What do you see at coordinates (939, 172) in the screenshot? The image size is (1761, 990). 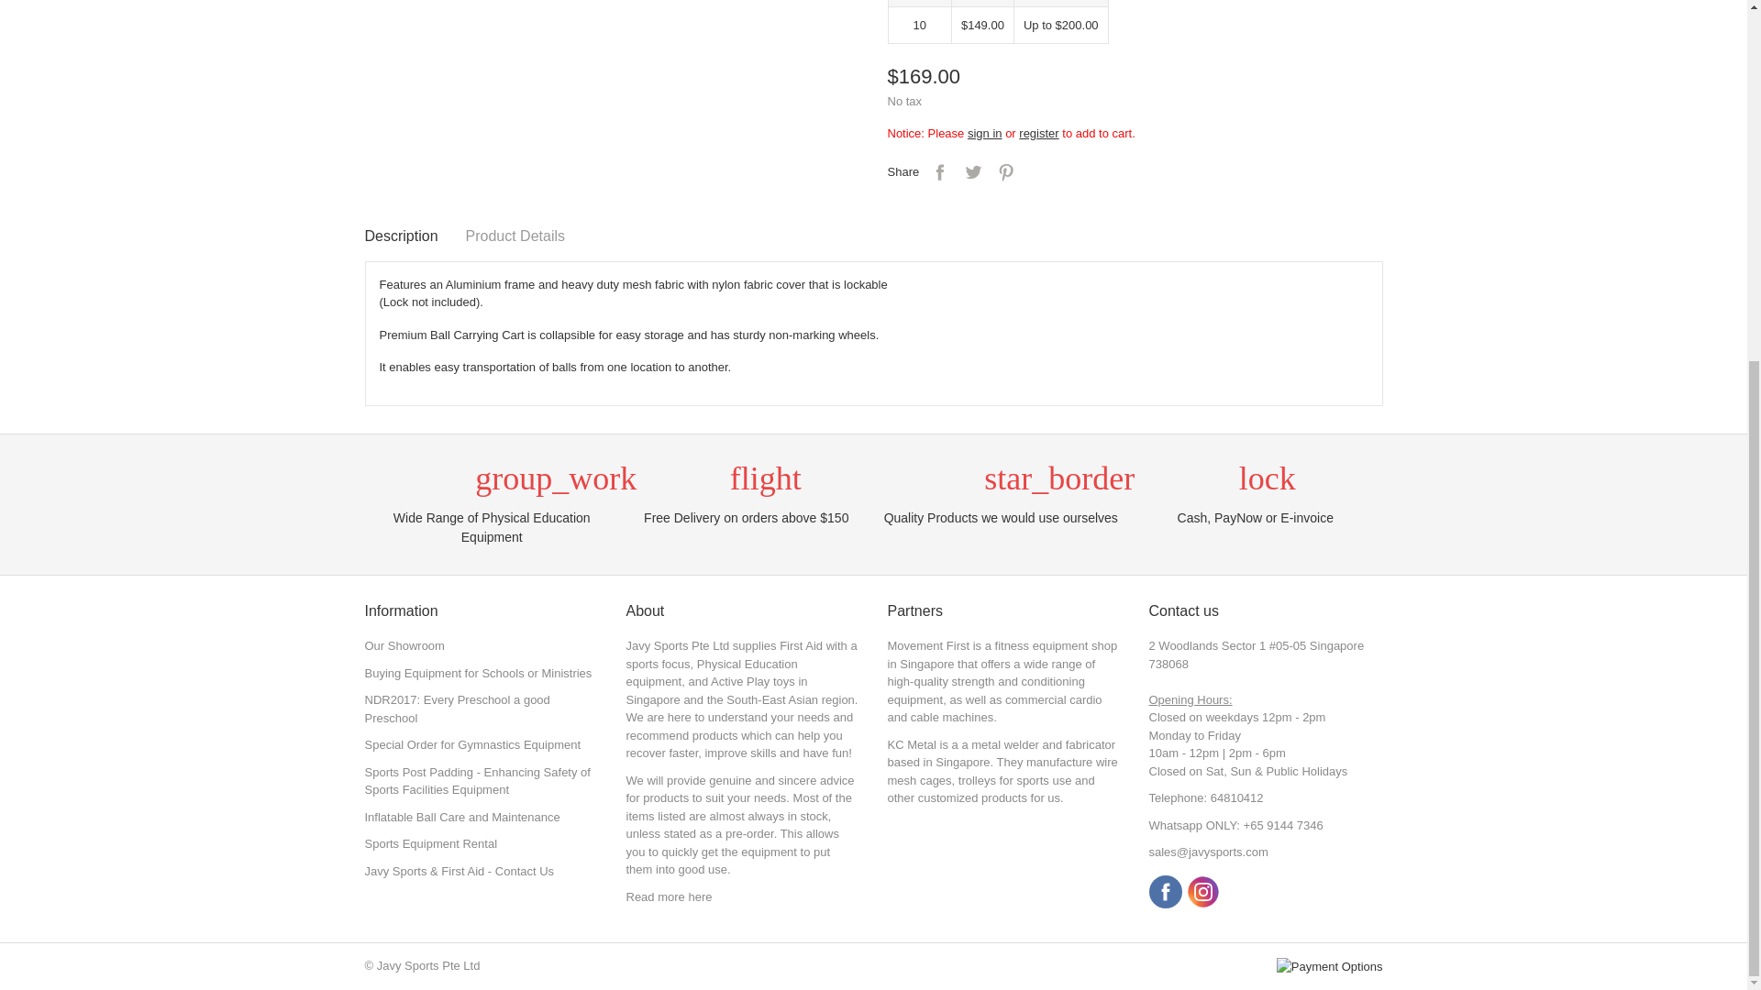 I see `Share1` at bounding box center [939, 172].